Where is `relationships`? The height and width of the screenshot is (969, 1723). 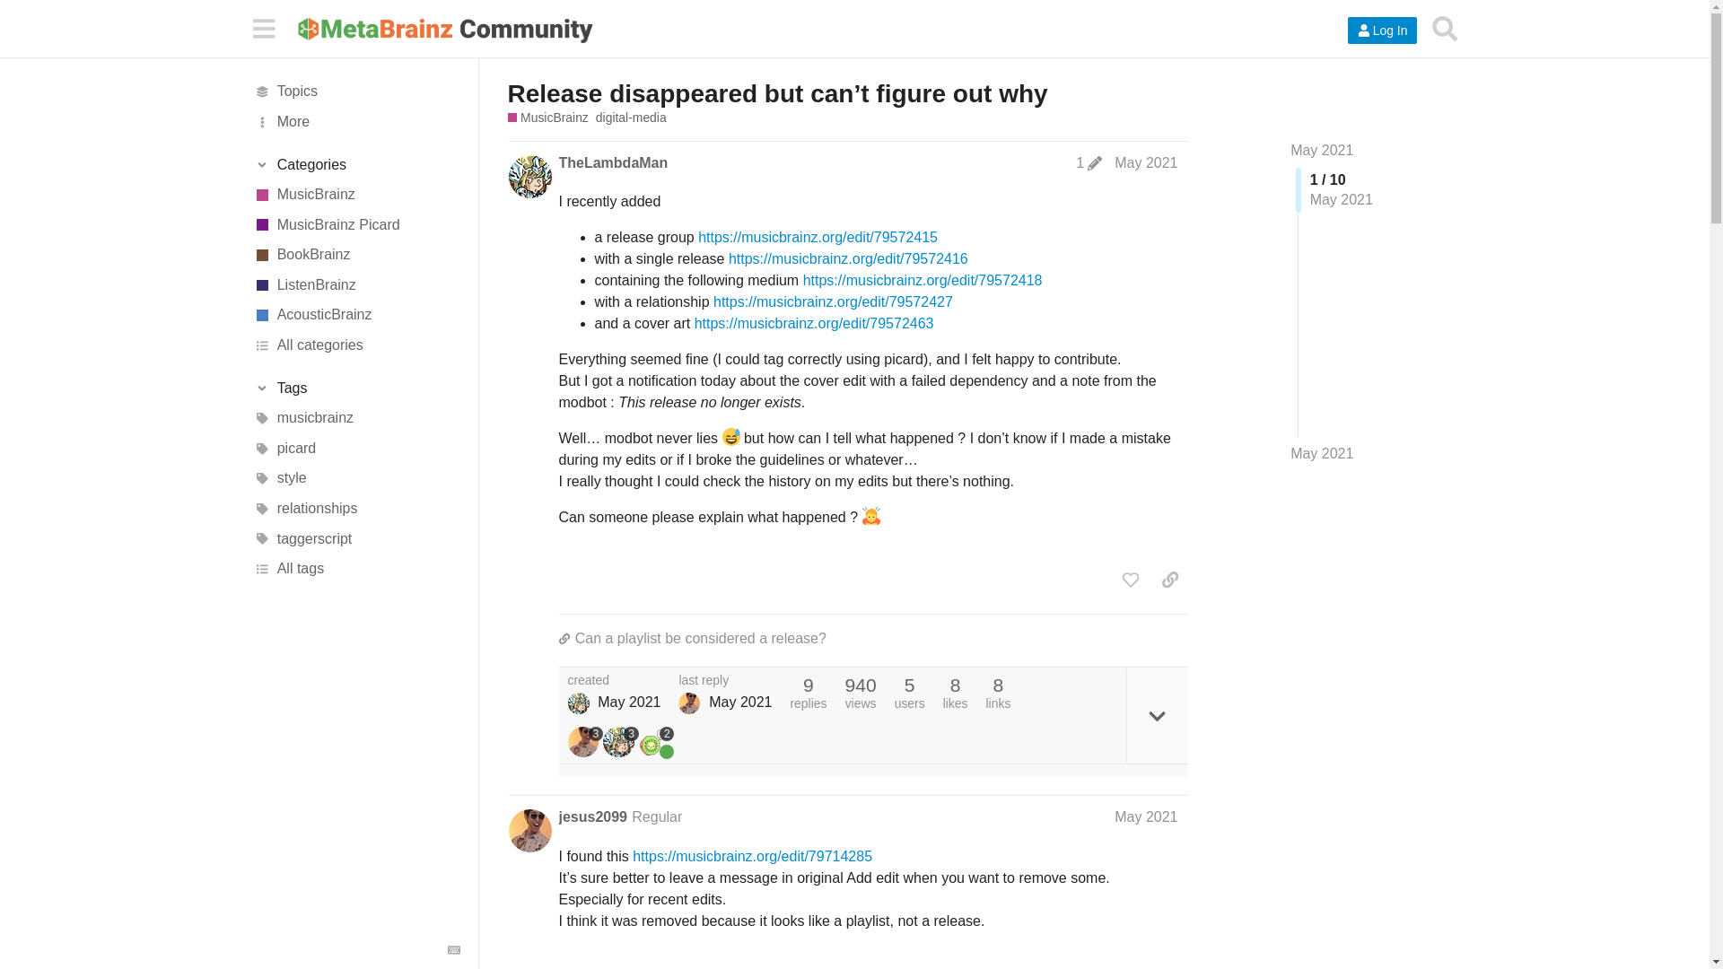 relationships is located at coordinates (356, 508).